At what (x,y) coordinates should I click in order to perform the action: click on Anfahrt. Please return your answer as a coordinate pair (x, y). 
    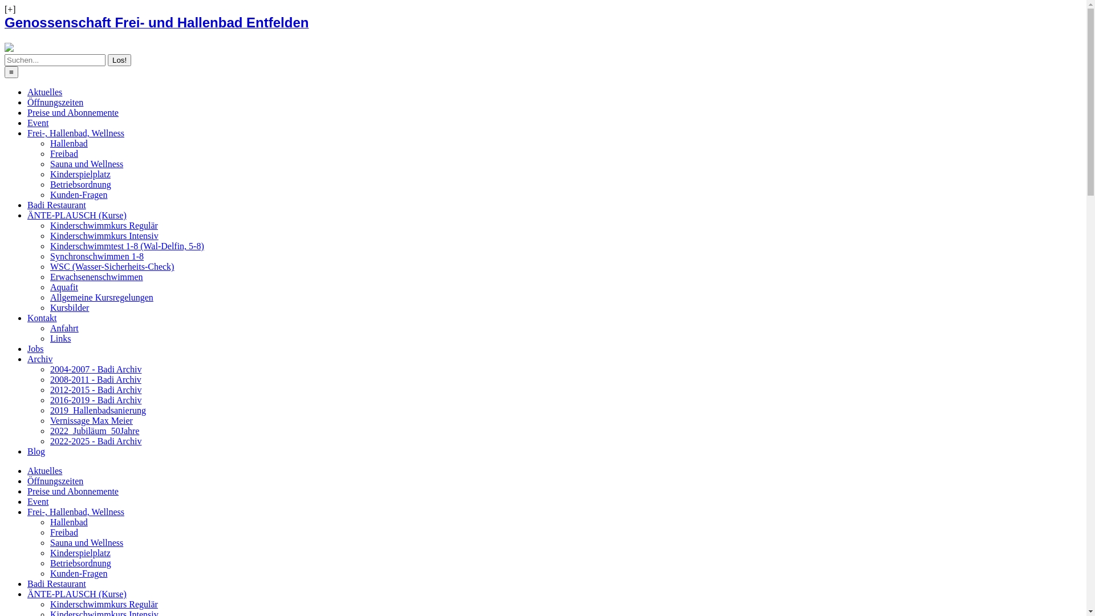
    Looking at the image, I should click on (64, 329).